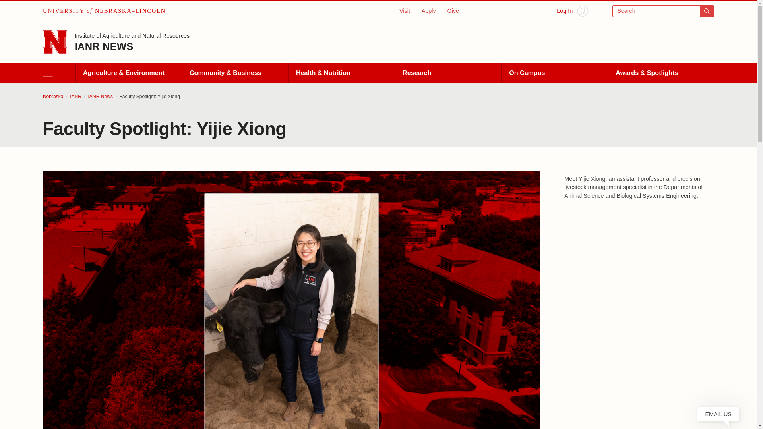  I want to click on IANR News, so click(101, 96).